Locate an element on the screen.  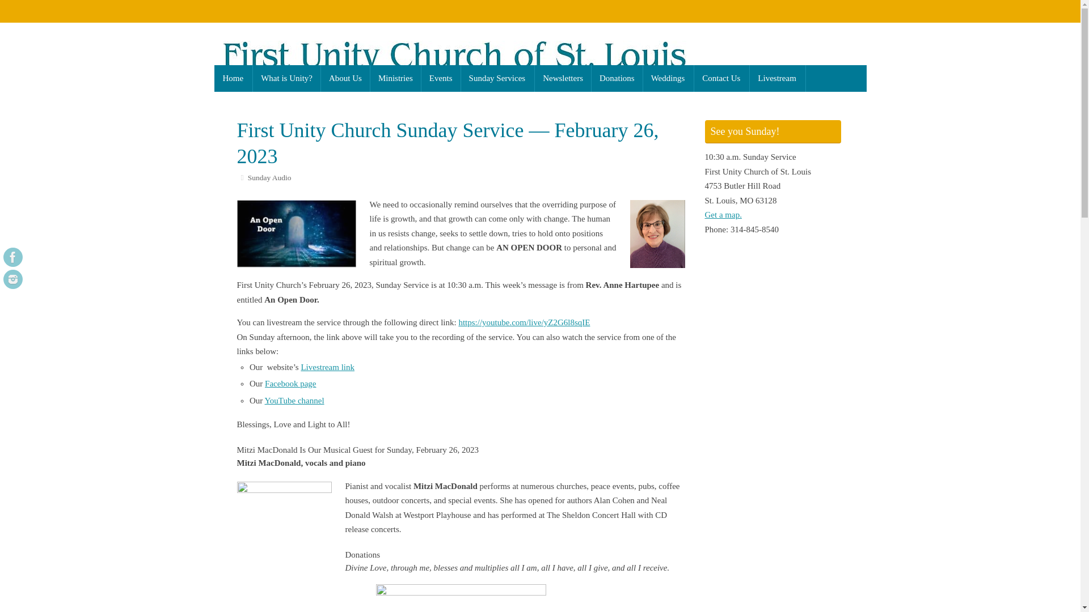
What is Unity? is located at coordinates (286, 78).